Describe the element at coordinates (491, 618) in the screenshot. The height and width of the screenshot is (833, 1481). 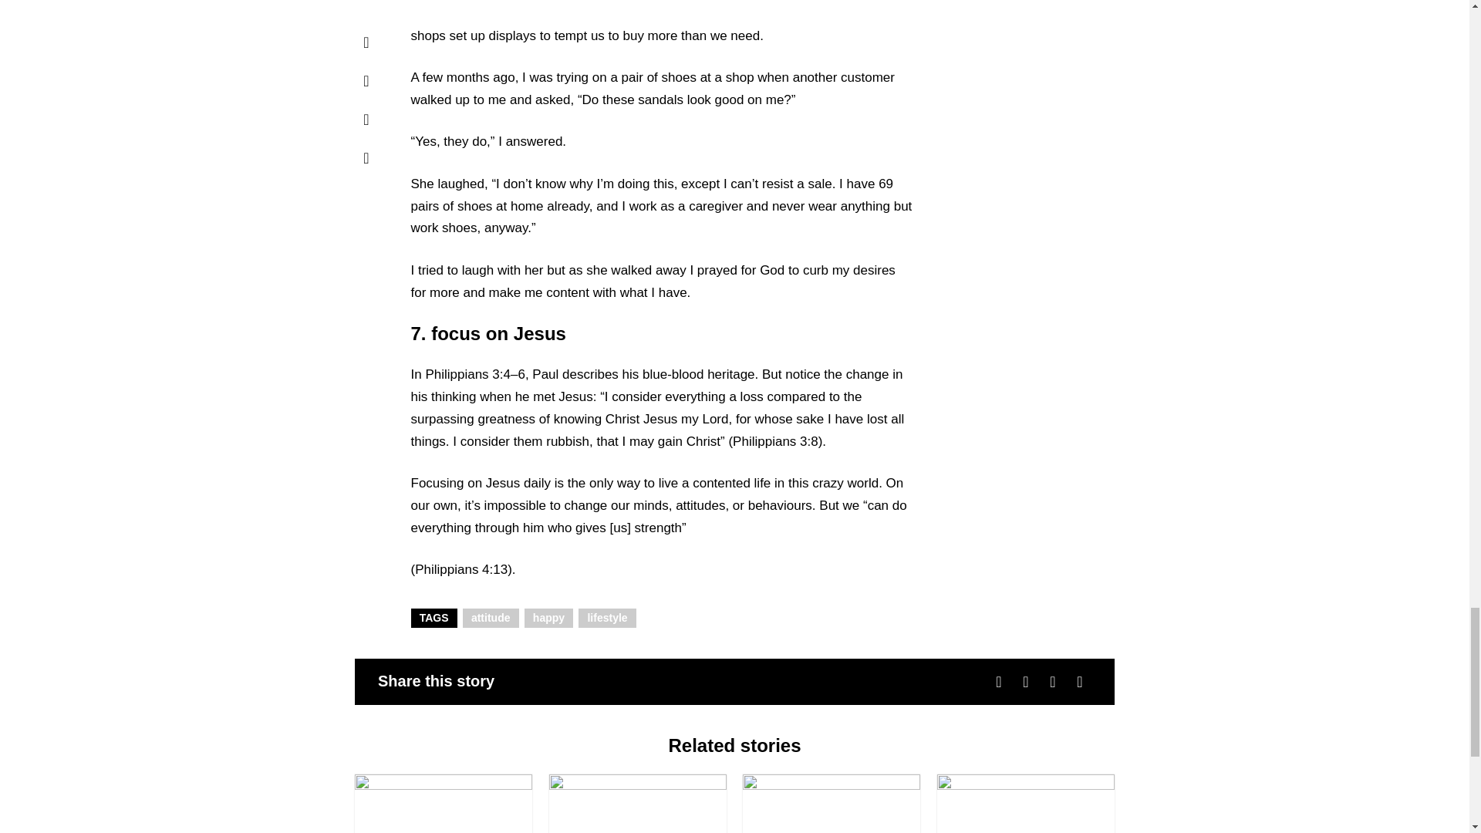
I see `attitude` at that location.